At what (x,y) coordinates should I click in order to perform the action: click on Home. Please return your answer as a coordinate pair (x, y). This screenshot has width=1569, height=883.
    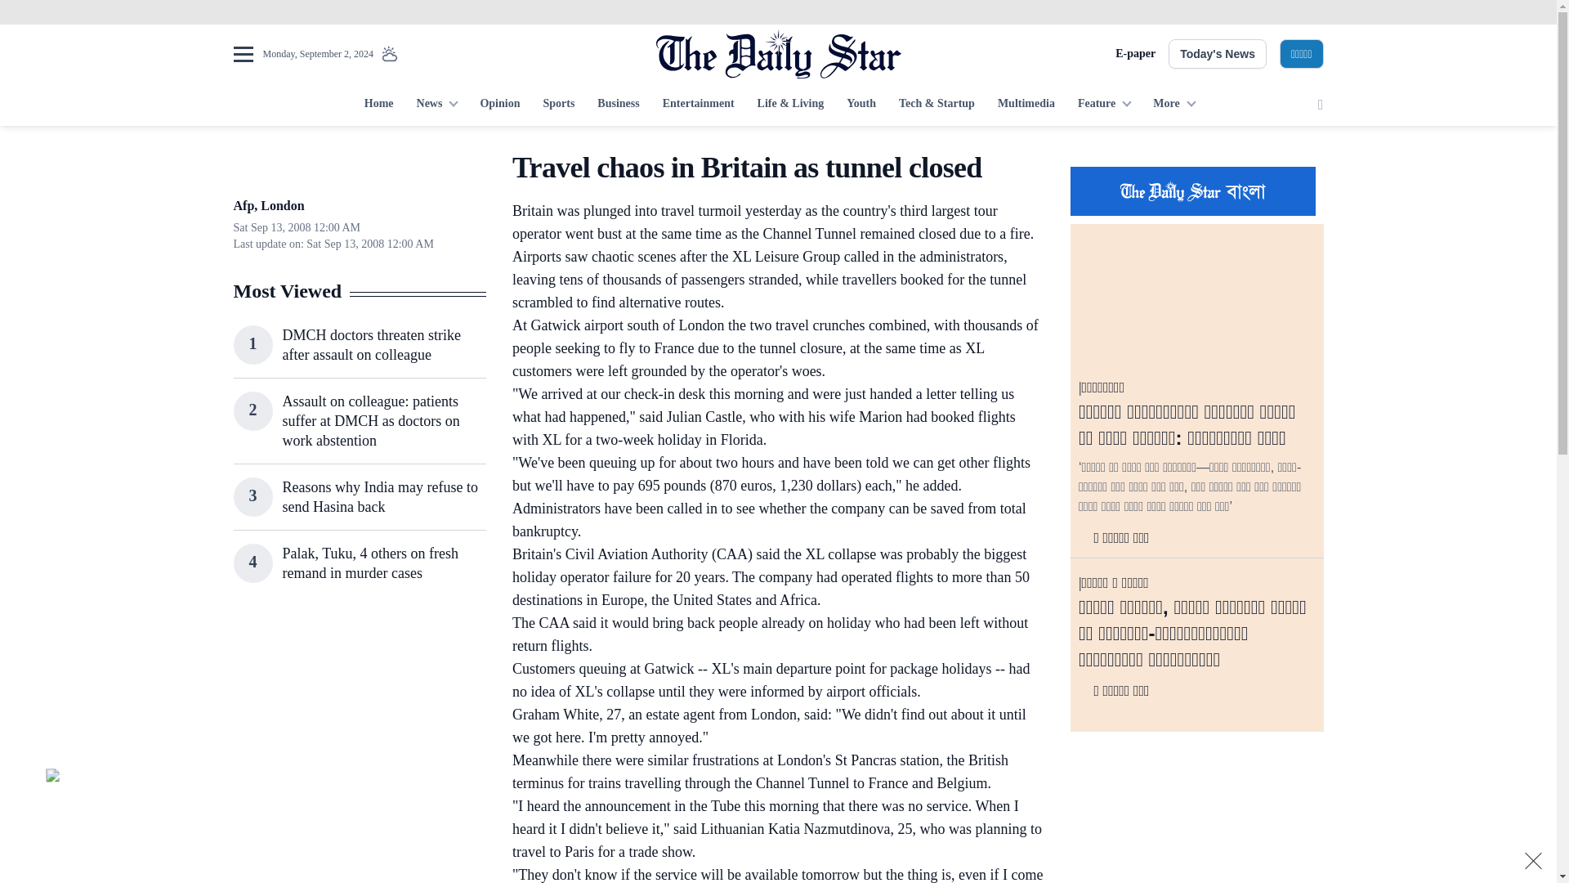
    Looking at the image, I should click on (378, 105).